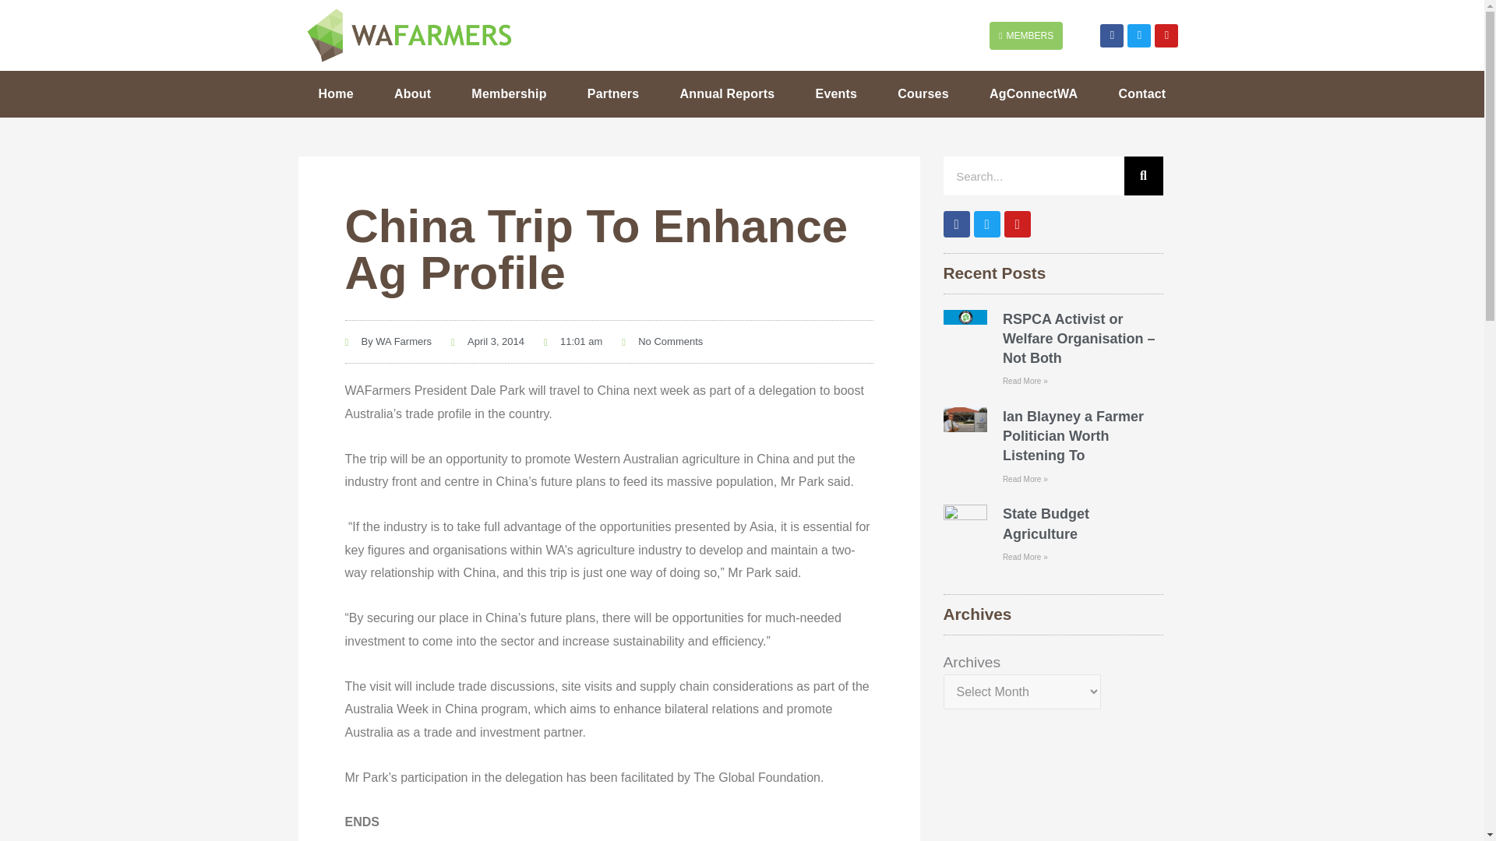 The image size is (1496, 841). I want to click on About, so click(413, 93).